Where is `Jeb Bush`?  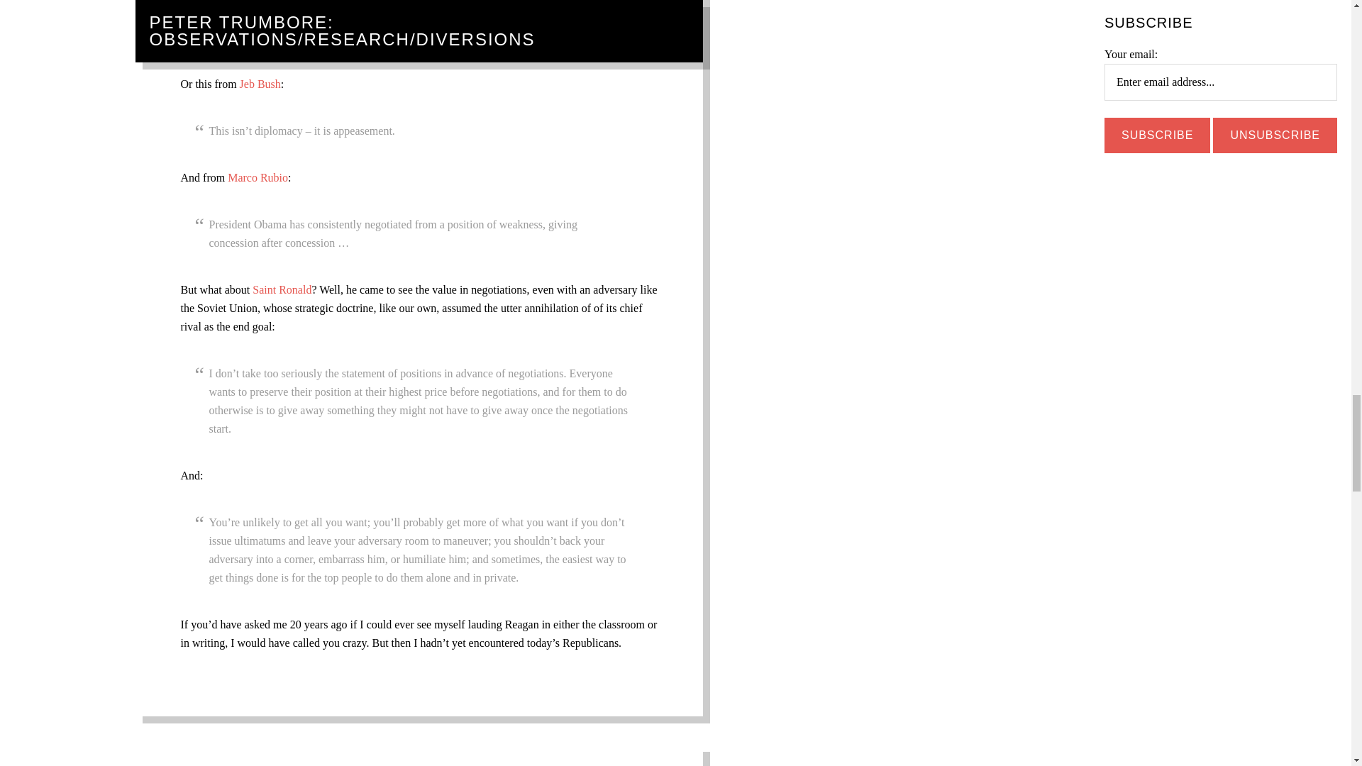
Jeb Bush is located at coordinates (260, 84).